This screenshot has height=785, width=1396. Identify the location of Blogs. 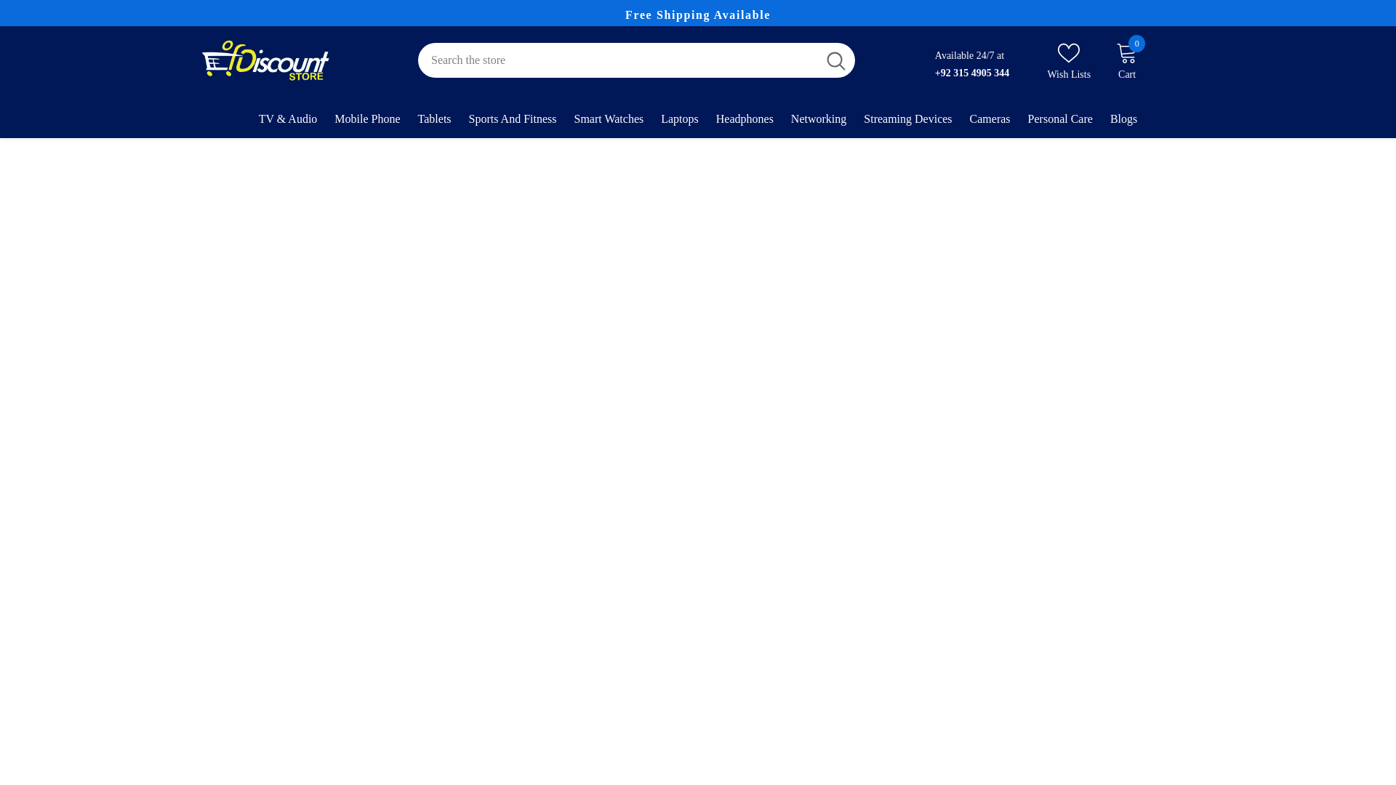
(1123, 124).